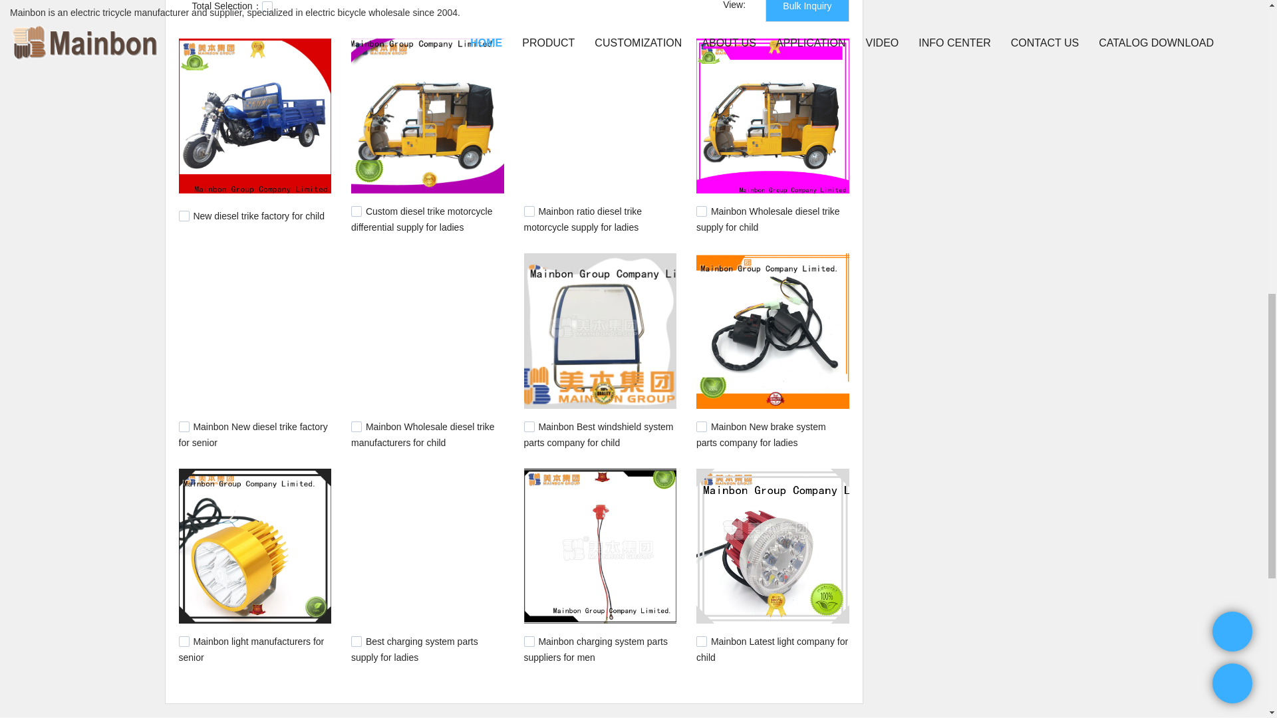 The image size is (1277, 718). I want to click on Mainbon New brake system parts company for ladies, so click(761, 434).